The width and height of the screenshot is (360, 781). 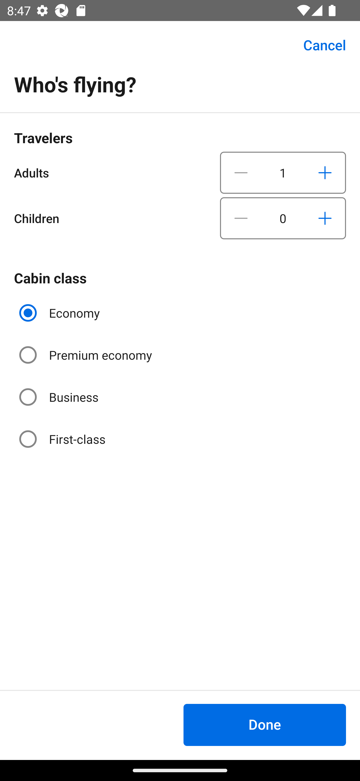 What do you see at coordinates (86, 355) in the screenshot?
I see `Premium economy` at bounding box center [86, 355].